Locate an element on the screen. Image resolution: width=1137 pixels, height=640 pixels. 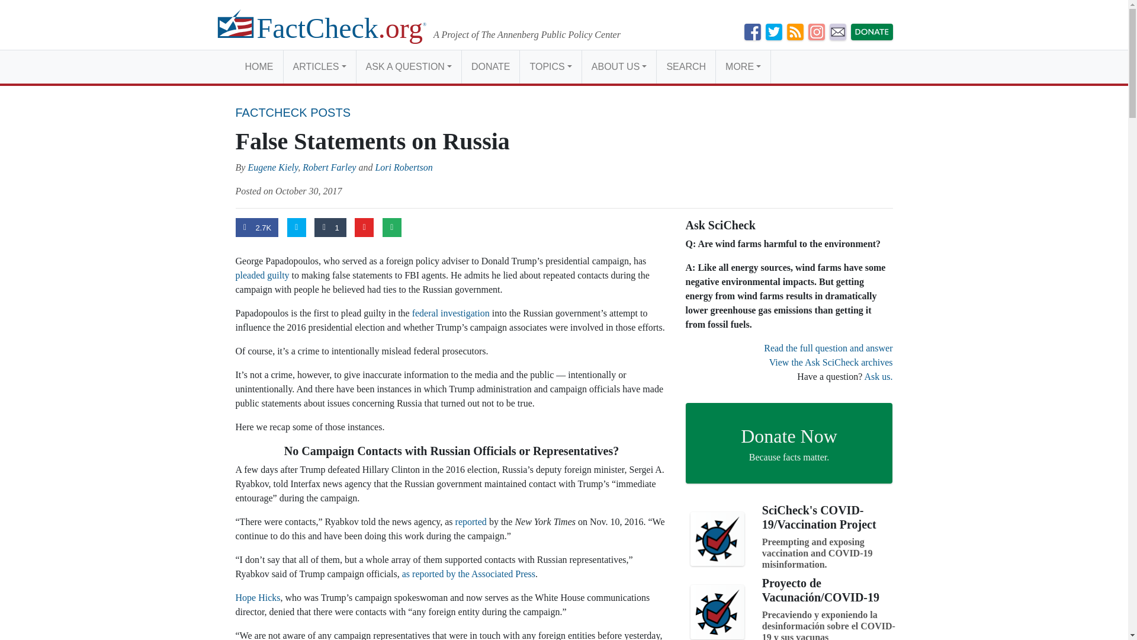
Articles is located at coordinates (319, 66).